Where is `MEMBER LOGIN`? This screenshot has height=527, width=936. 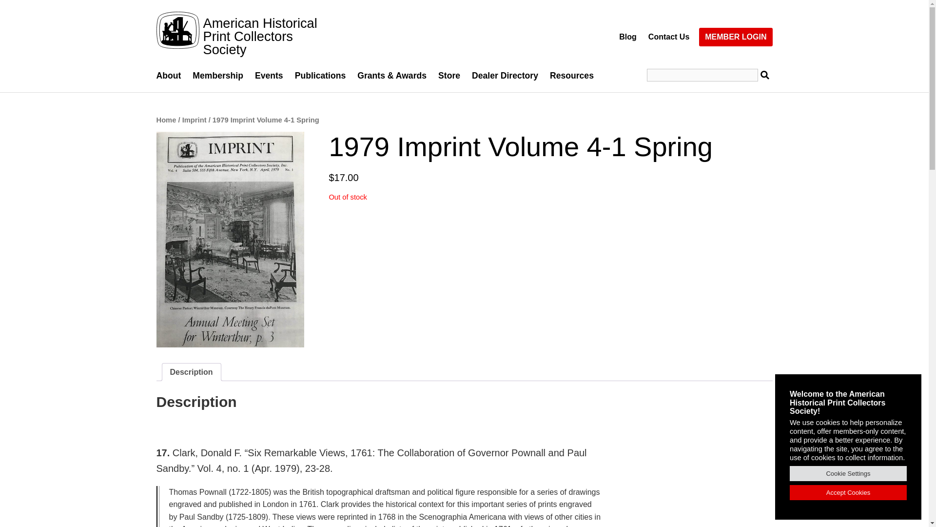
MEMBER LOGIN is located at coordinates (736, 37).